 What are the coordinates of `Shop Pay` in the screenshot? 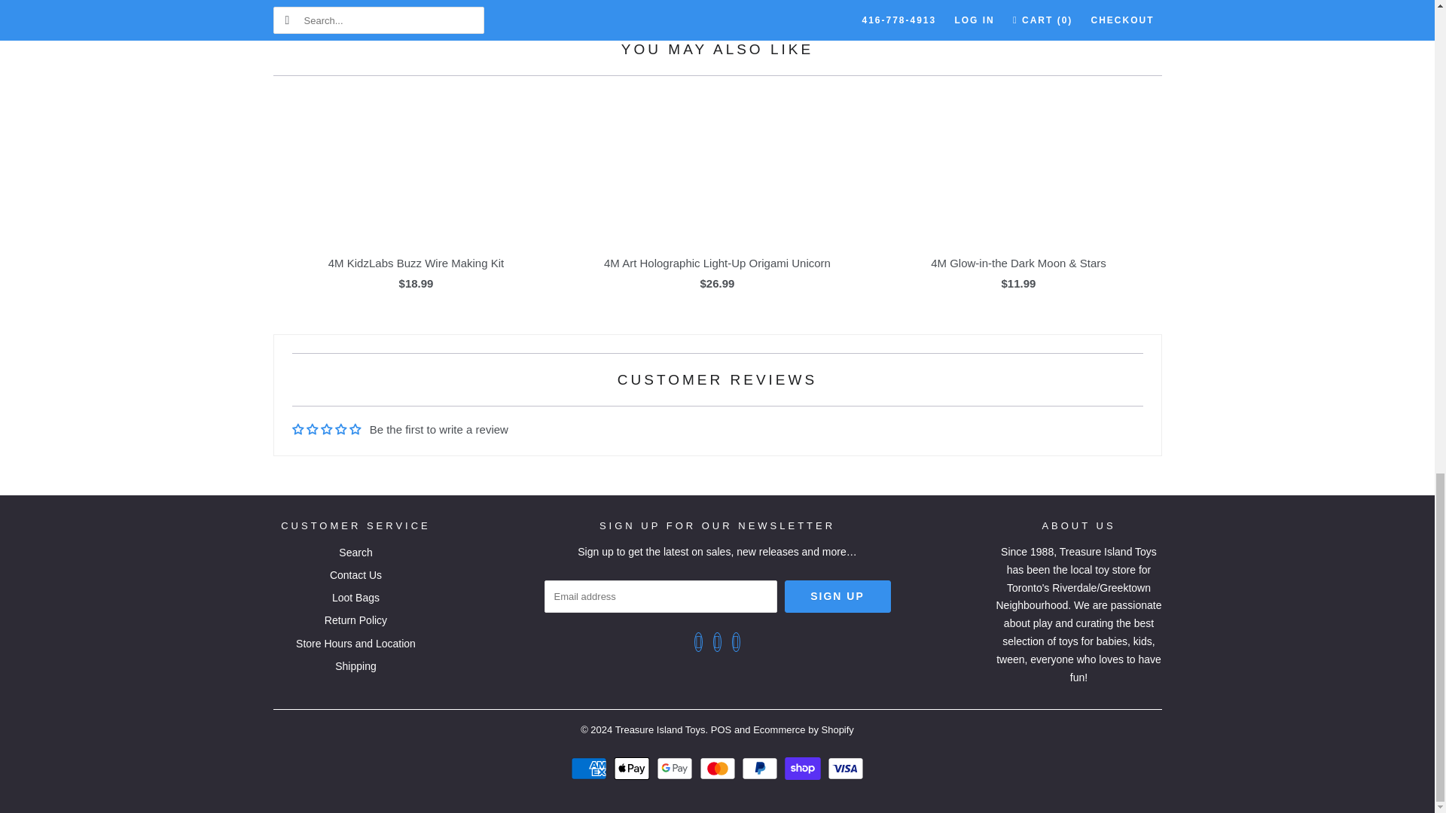 It's located at (804, 768).